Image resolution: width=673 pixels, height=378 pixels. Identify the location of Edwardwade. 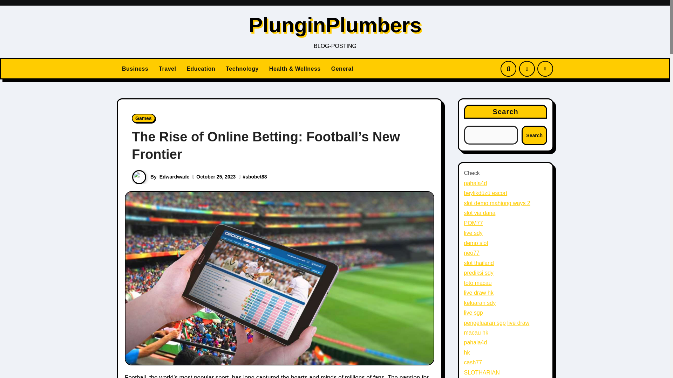
(175, 176).